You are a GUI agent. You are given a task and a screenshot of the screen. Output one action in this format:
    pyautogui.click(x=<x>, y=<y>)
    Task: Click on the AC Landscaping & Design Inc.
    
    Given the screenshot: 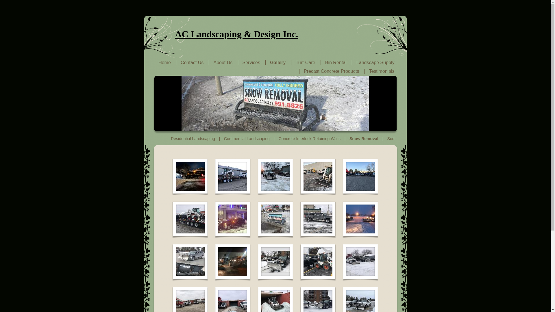 What is the action you would take?
    pyautogui.click(x=237, y=34)
    